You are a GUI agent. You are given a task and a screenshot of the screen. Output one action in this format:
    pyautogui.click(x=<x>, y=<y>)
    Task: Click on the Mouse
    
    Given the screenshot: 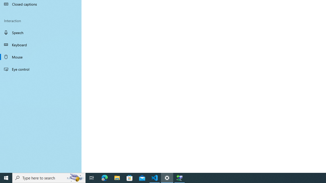 What is the action you would take?
    pyautogui.click(x=41, y=57)
    